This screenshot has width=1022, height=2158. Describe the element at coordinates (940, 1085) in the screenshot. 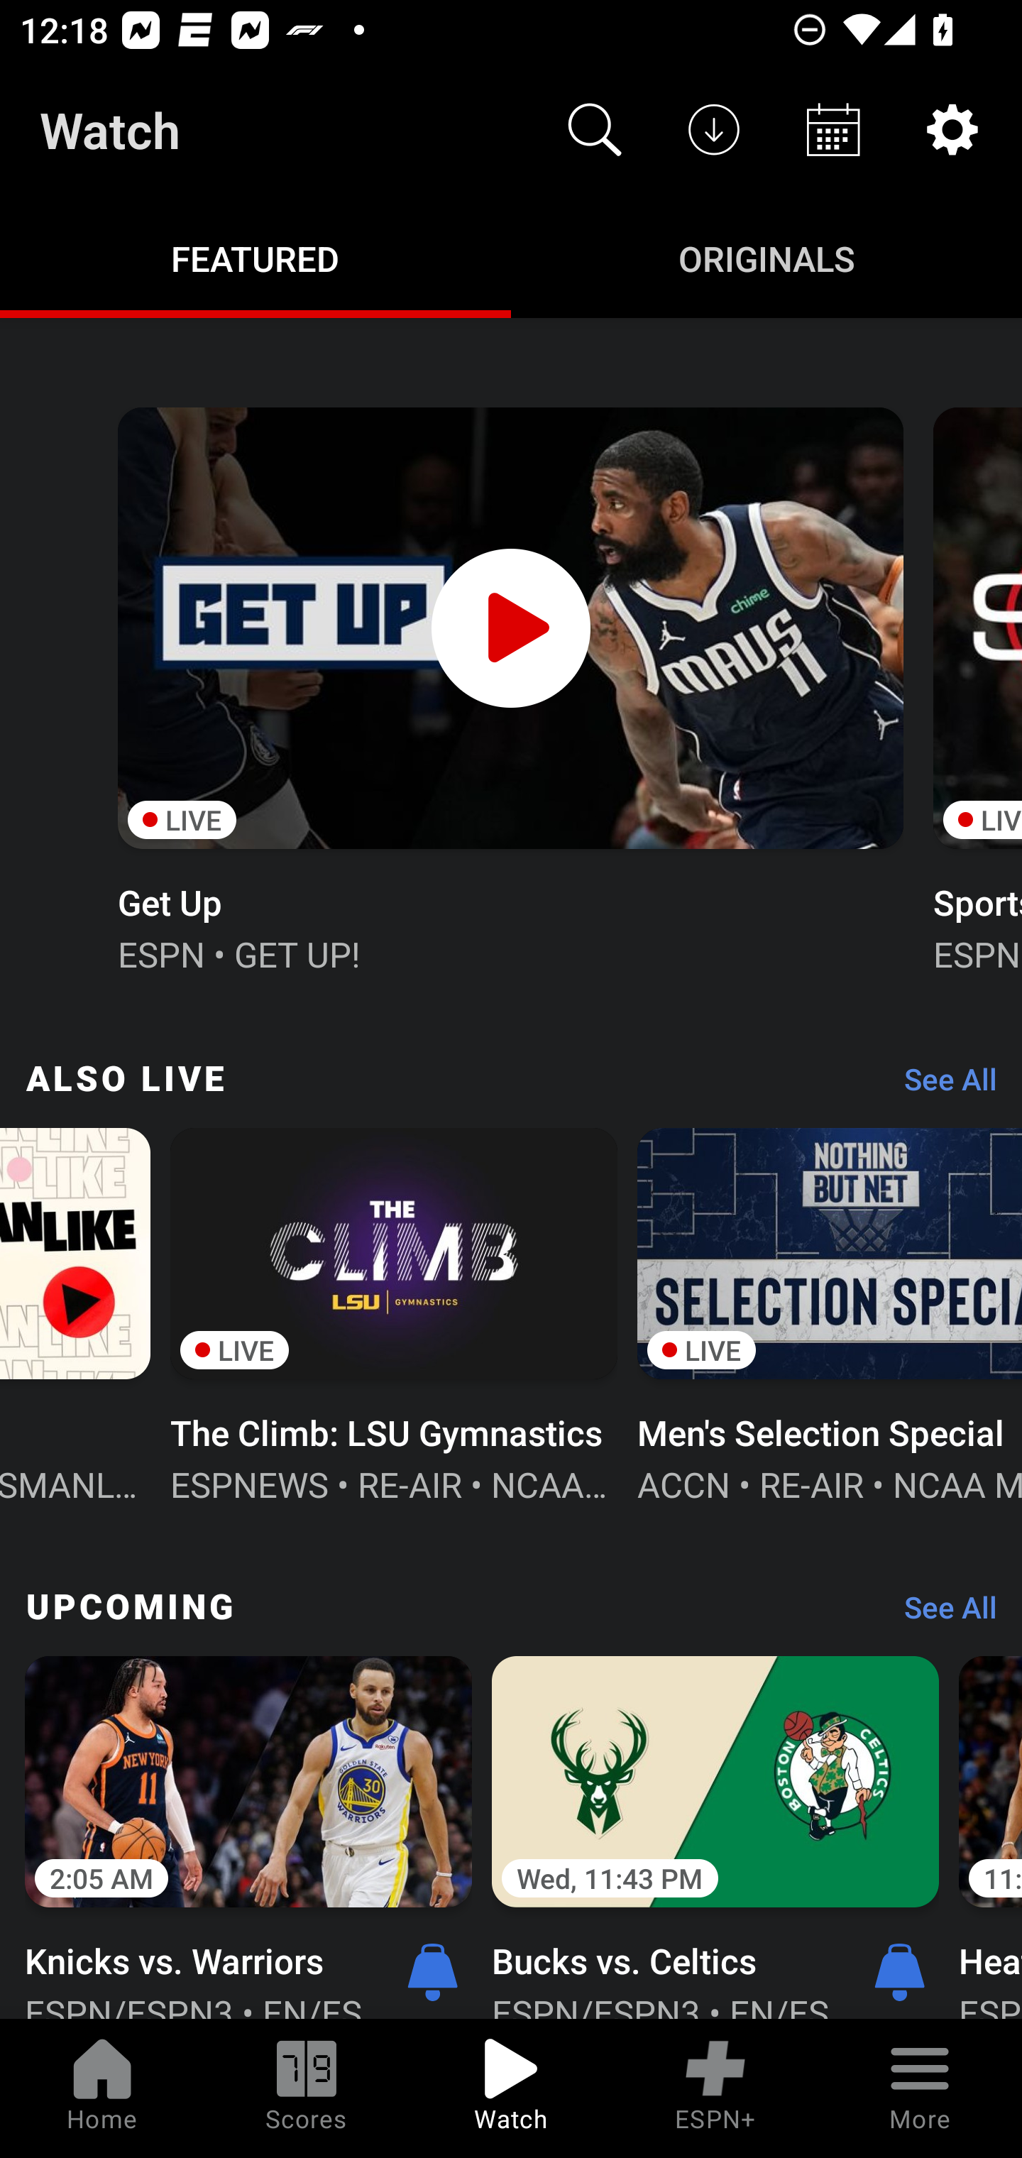

I see `See All` at that location.